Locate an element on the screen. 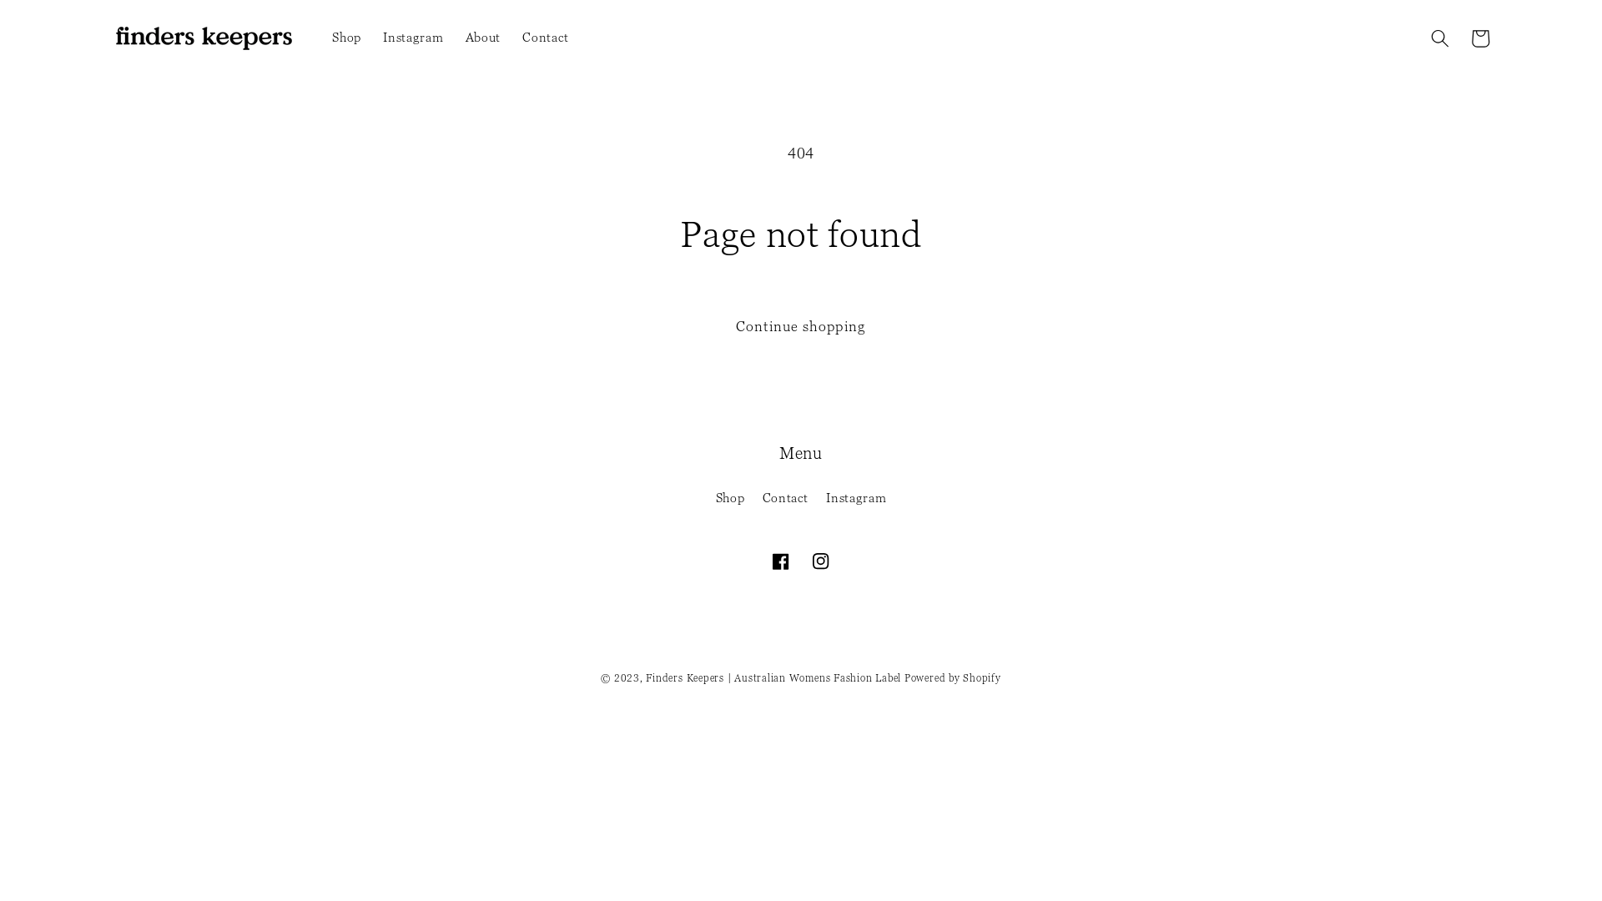 This screenshot has height=901, width=1602. Finders Keepers | Australian Womens Fashion Label is located at coordinates (773, 677).